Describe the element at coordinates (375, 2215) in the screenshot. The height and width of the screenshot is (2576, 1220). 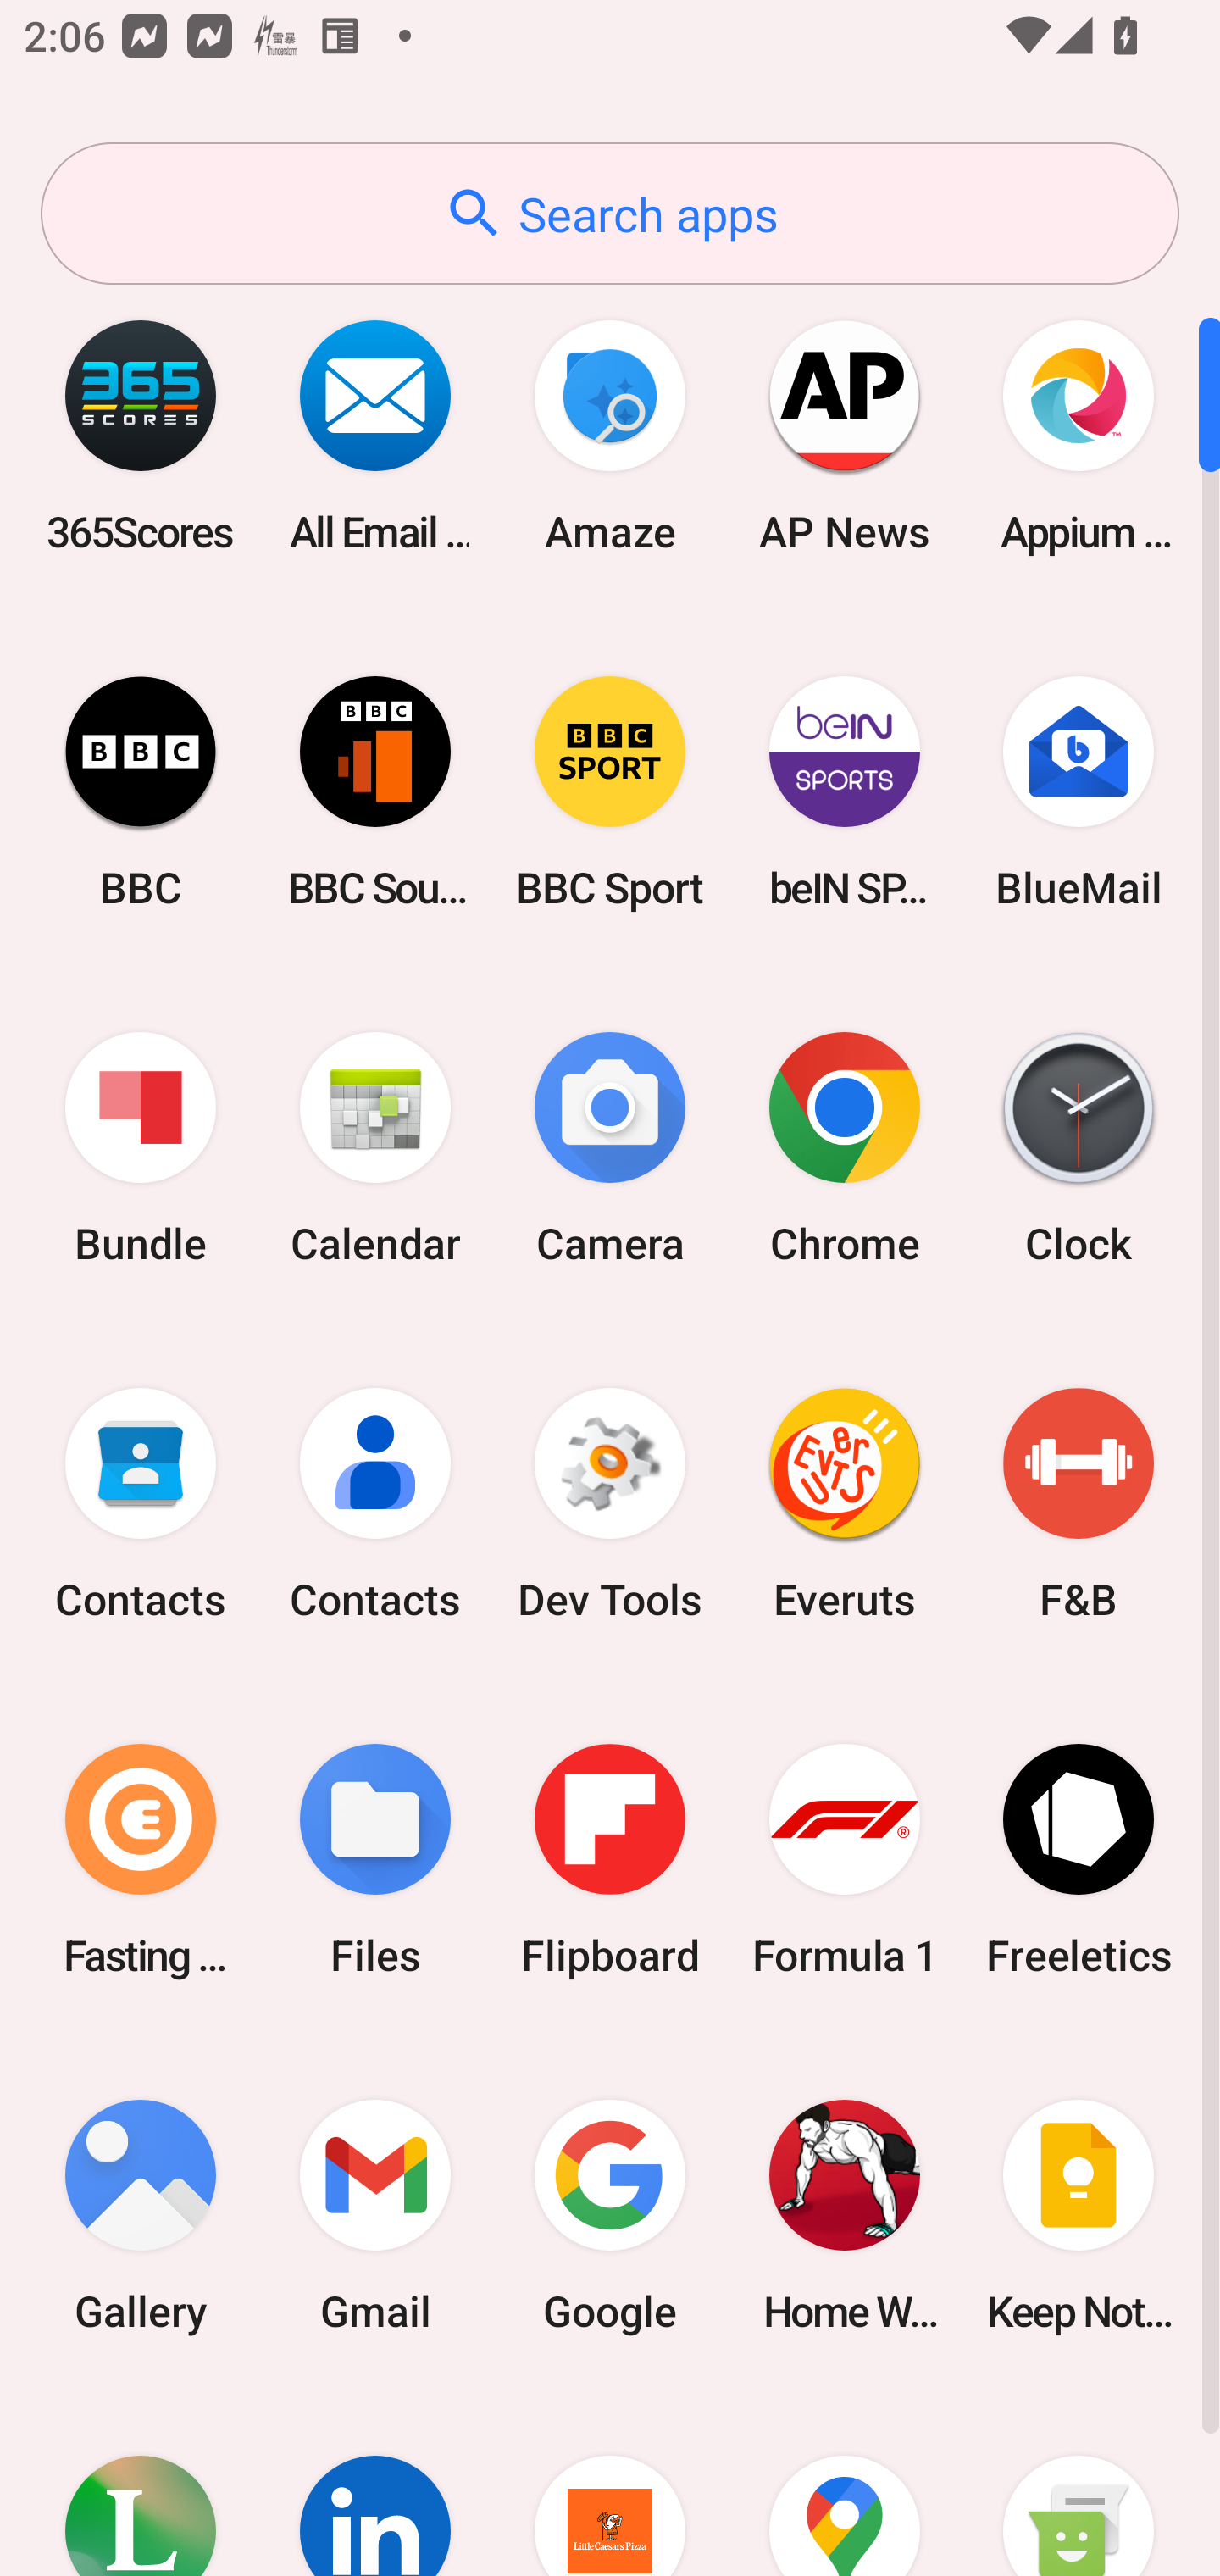
I see `Gmail` at that location.